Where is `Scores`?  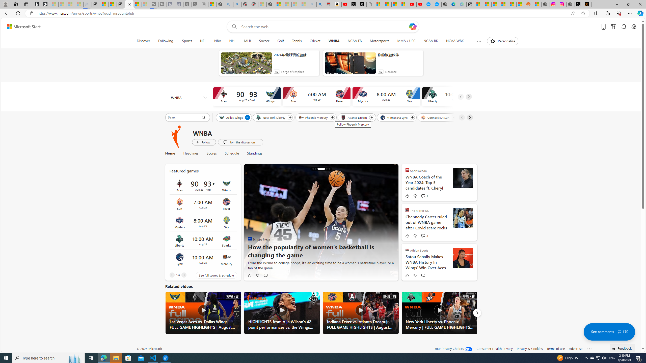
Scores is located at coordinates (211, 153).